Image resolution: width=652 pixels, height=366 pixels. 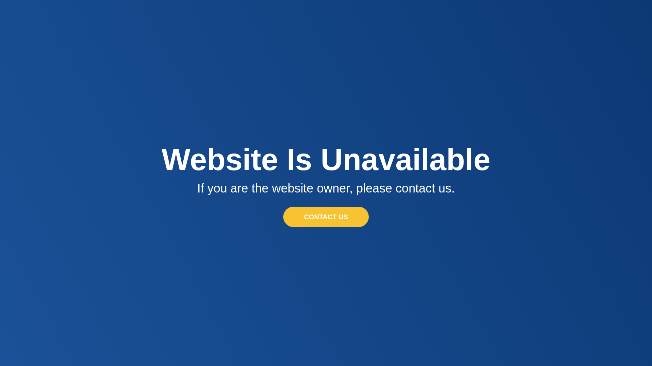 I want to click on CONTACT US, so click(x=326, y=217).